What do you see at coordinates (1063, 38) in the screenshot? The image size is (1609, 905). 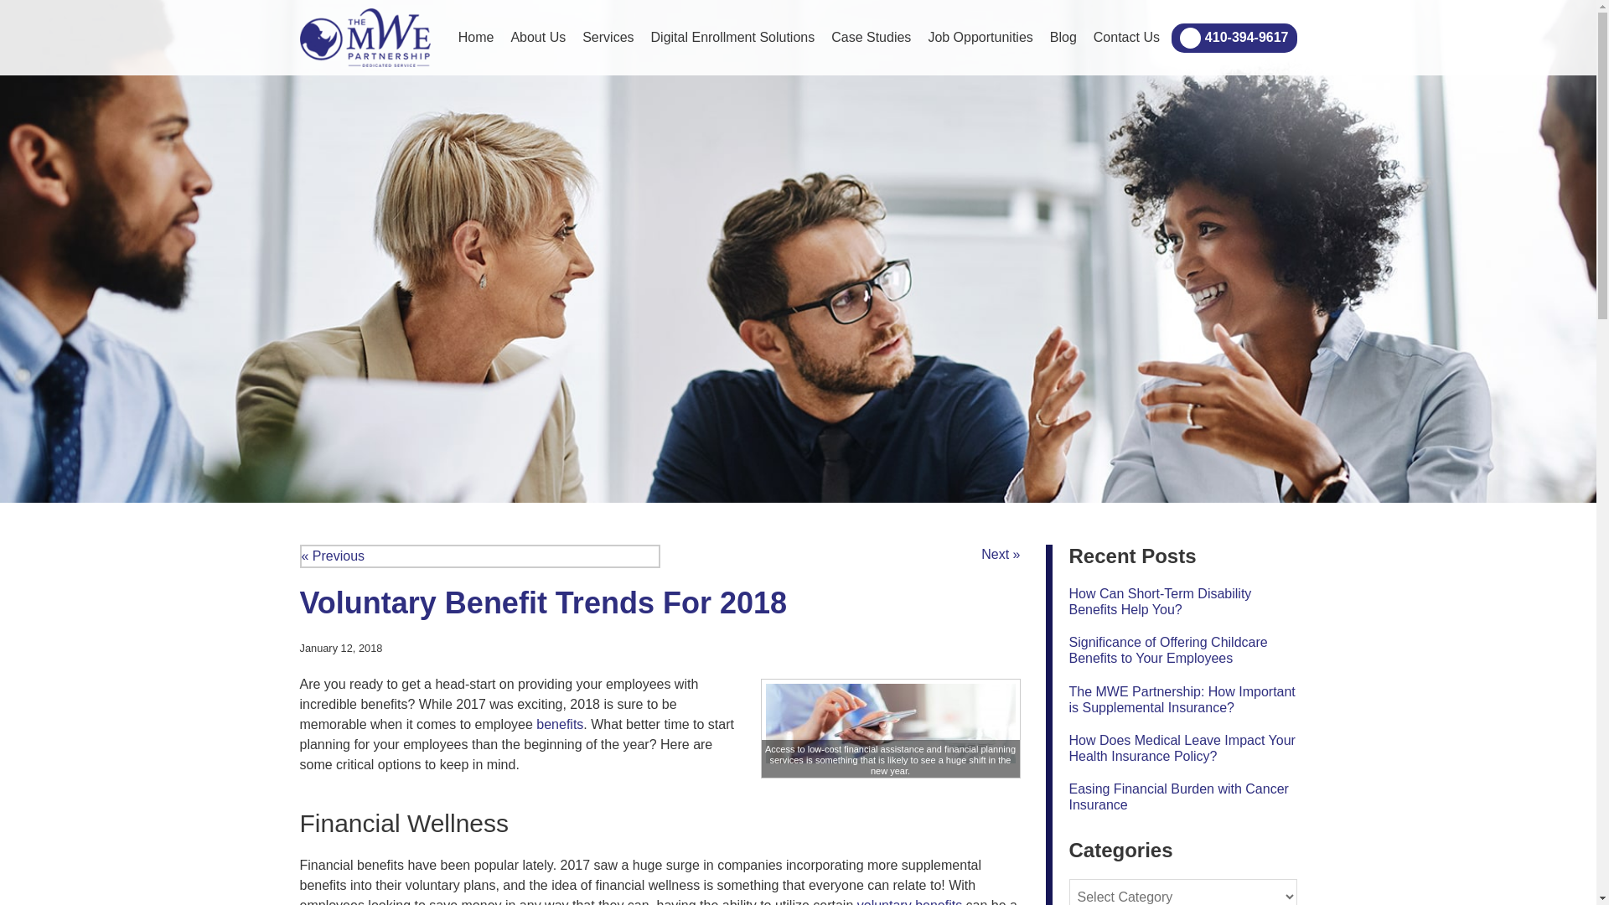 I see `Blog` at bounding box center [1063, 38].